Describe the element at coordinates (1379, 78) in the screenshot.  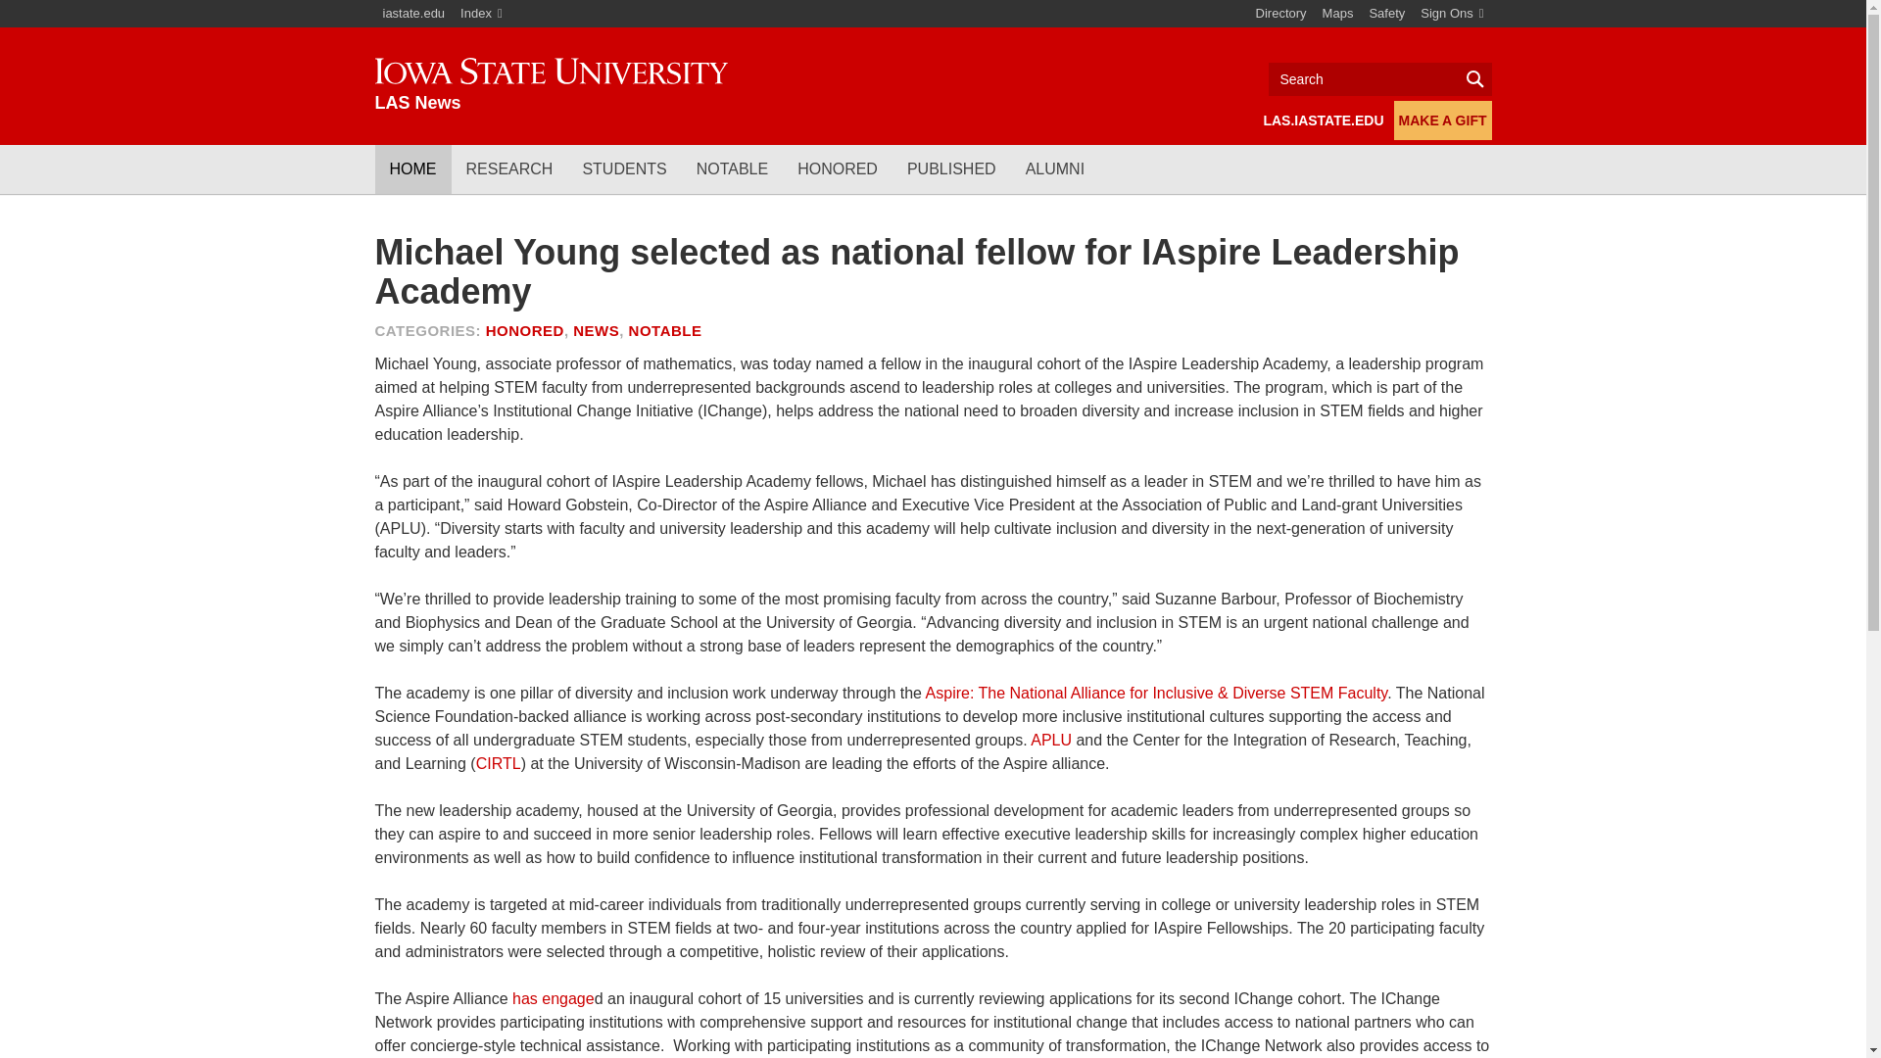
I see `Search` at that location.